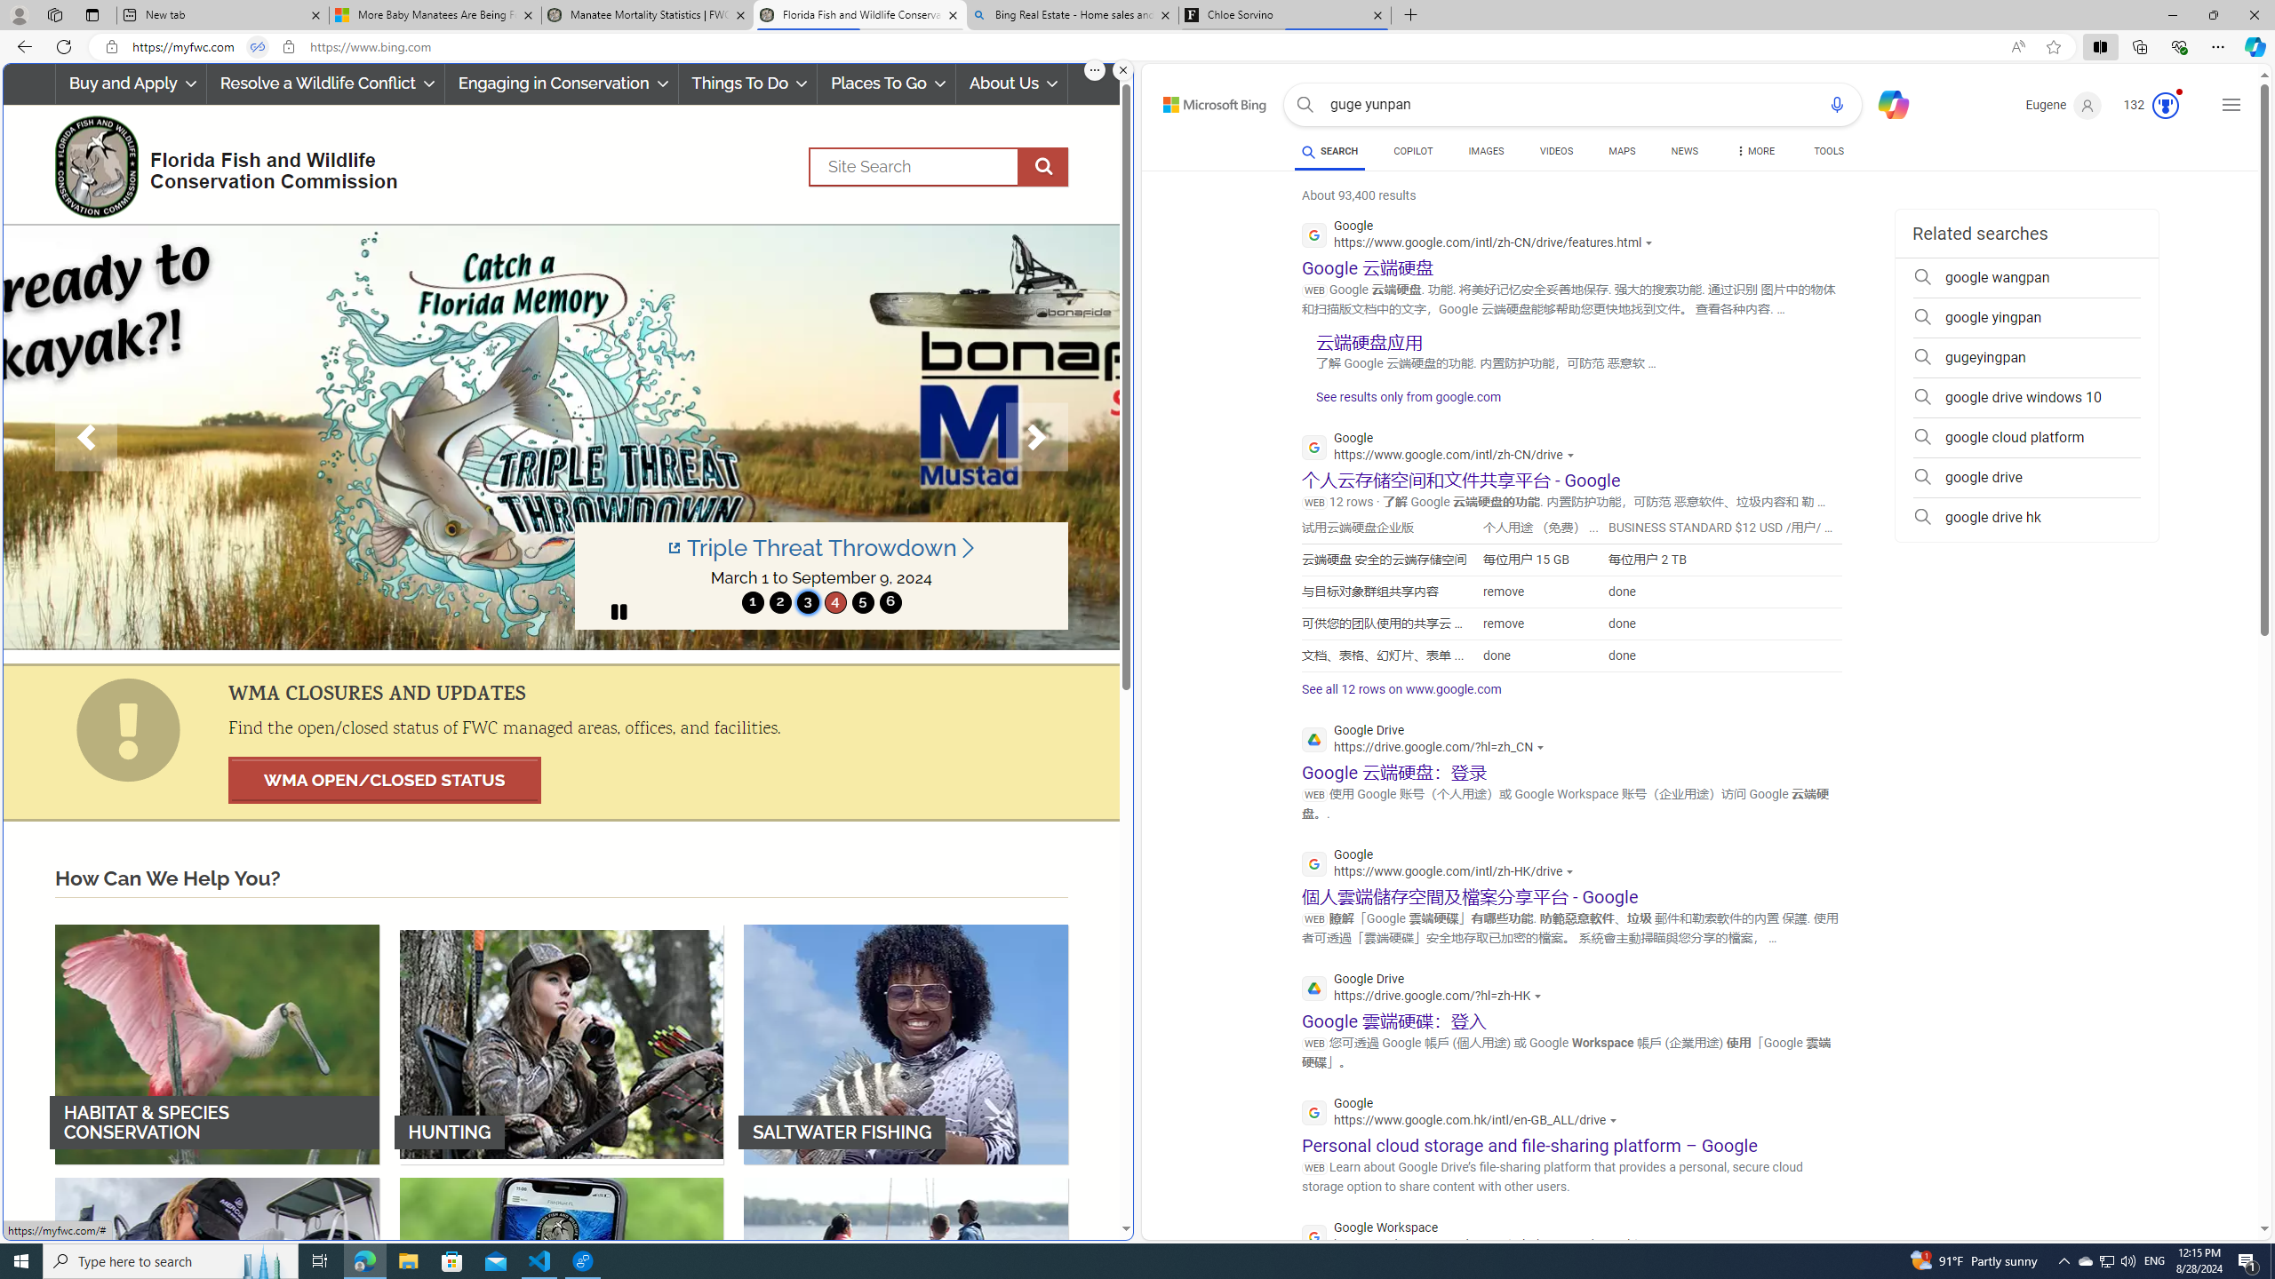 Image resolution: width=2275 pixels, height=1279 pixels. I want to click on Settings and quick links, so click(2231, 105).